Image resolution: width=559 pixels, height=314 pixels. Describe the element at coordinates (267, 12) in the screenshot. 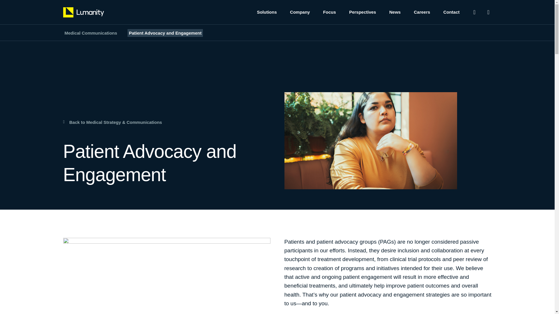

I see `Solutions` at that location.